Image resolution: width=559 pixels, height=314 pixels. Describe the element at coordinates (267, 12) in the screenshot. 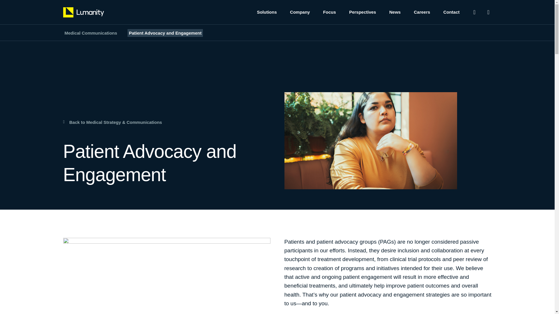

I see `Solutions` at that location.